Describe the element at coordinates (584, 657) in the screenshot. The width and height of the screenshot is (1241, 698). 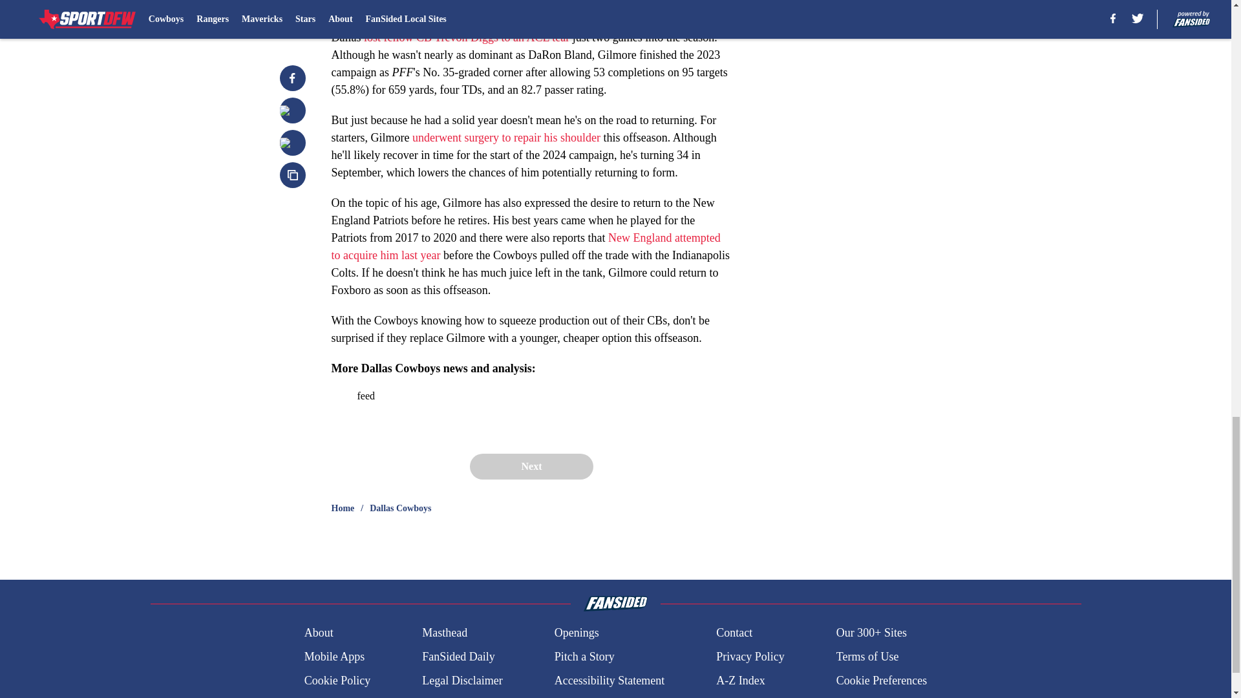
I see `Pitch a Story` at that location.